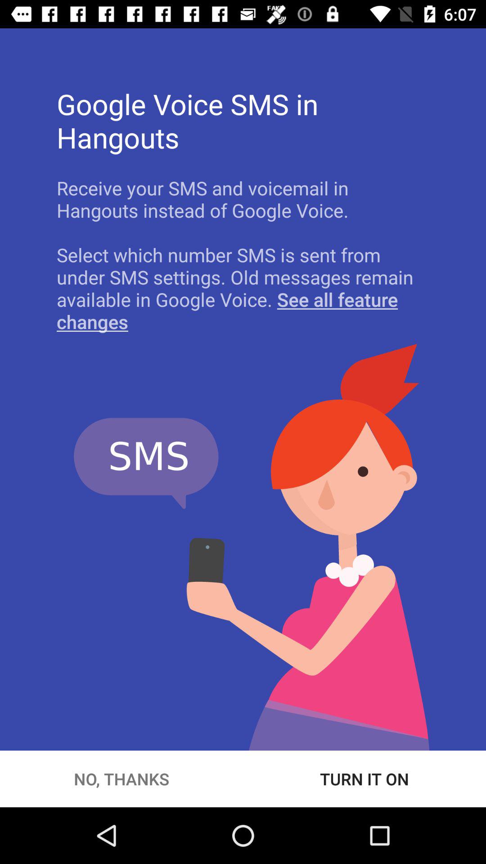  I want to click on turn off the icon below the receive your sms, so click(243, 288).